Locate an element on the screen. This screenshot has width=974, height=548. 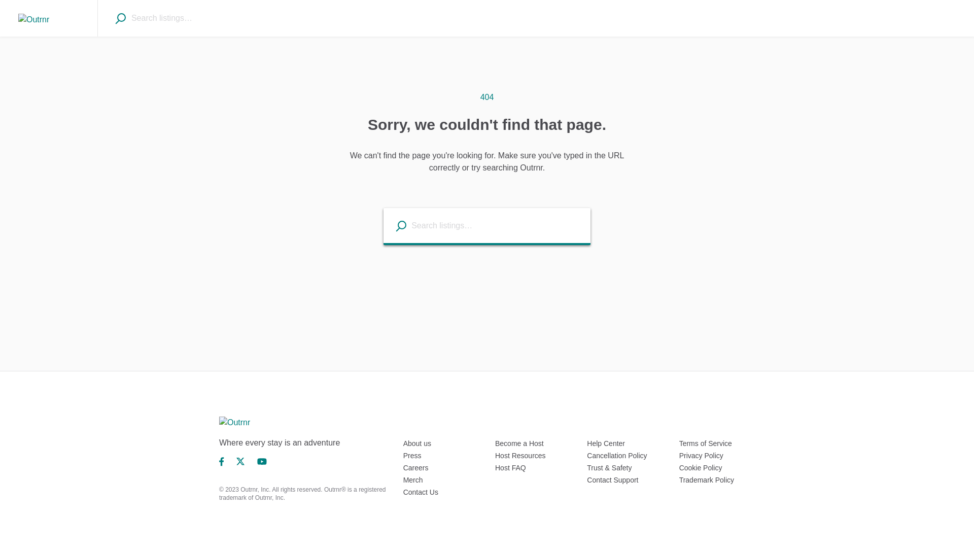
Host FAQ is located at coordinates (510, 467).